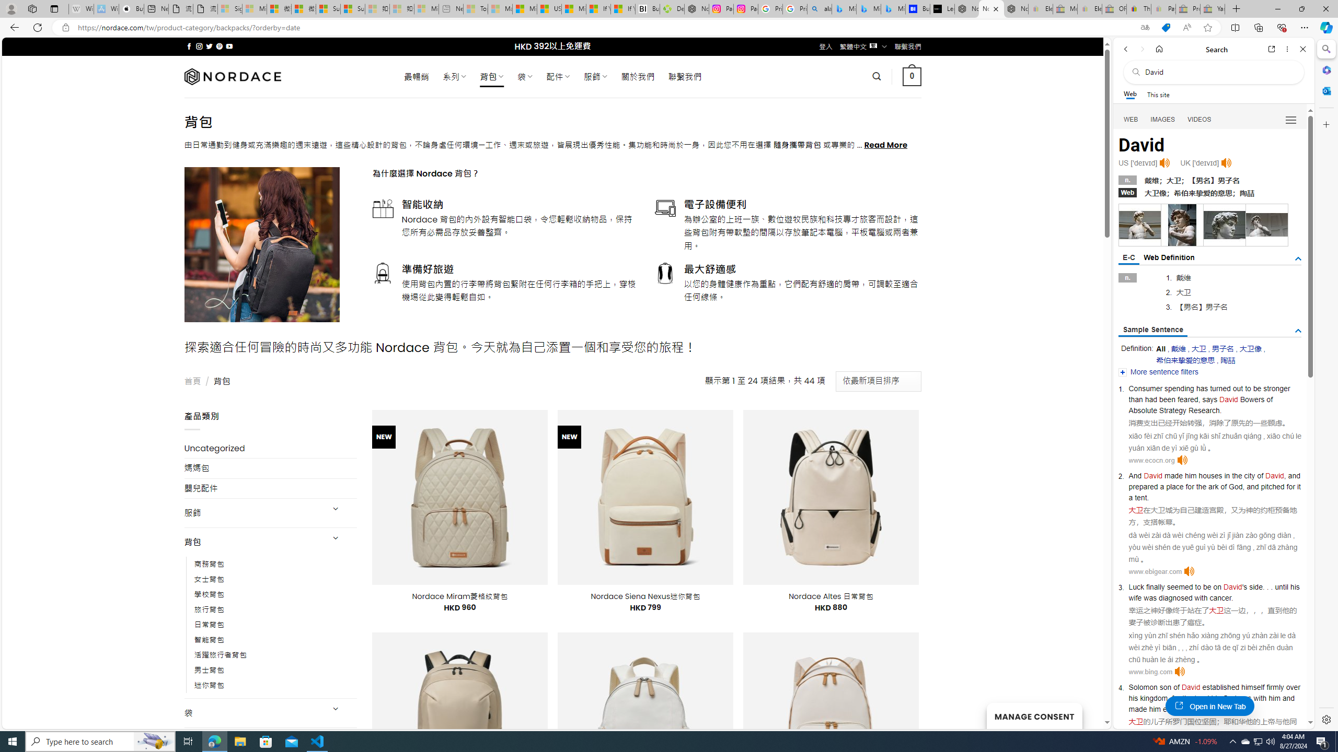 The height and width of the screenshot is (752, 1338). I want to click on Follow on Instagram, so click(199, 46).